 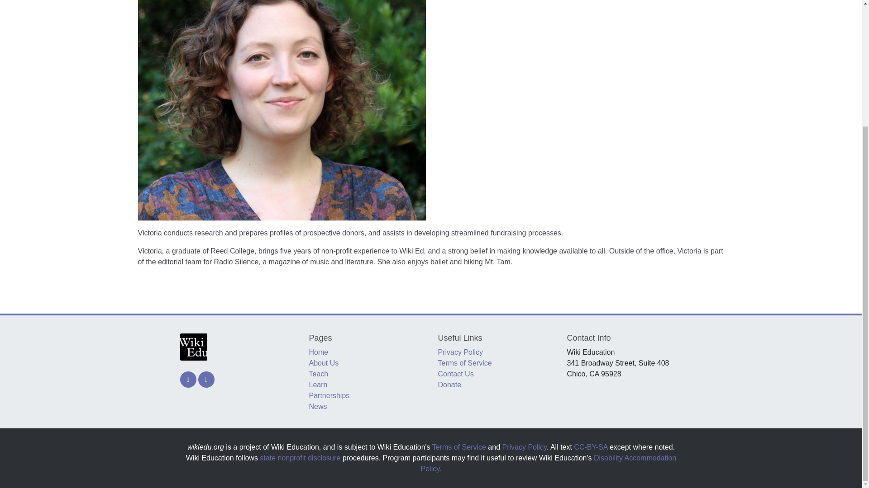 What do you see at coordinates (318, 373) in the screenshot?
I see `Teach` at bounding box center [318, 373].